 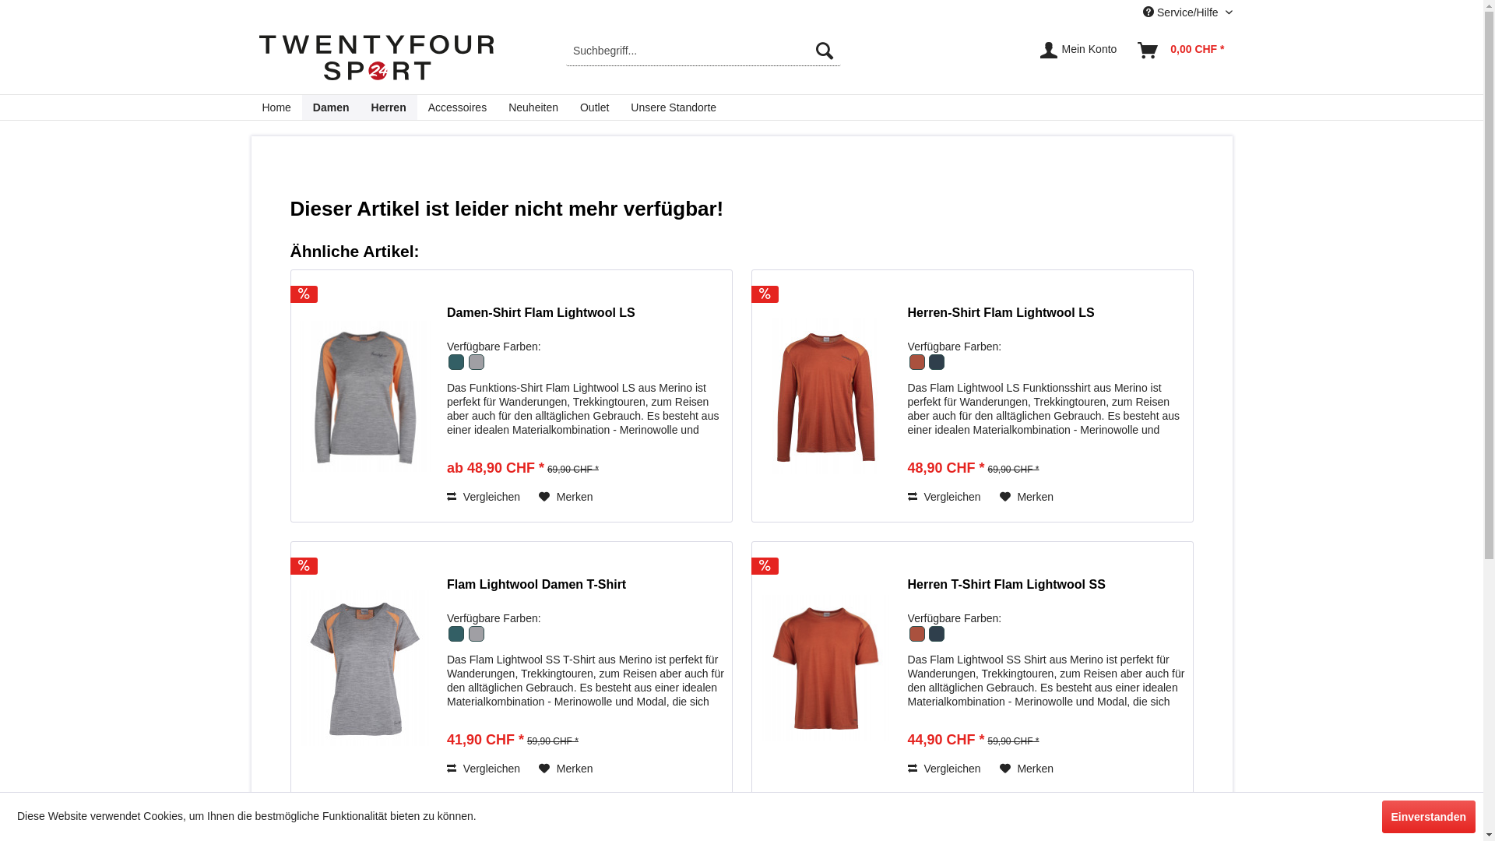 I want to click on Flam Lightwool Damen T-Shirt, so click(x=365, y=668).